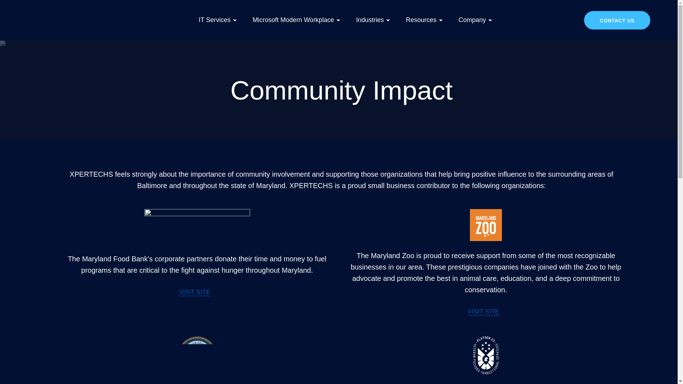 The height and width of the screenshot is (384, 683). I want to click on Resources, so click(424, 20).